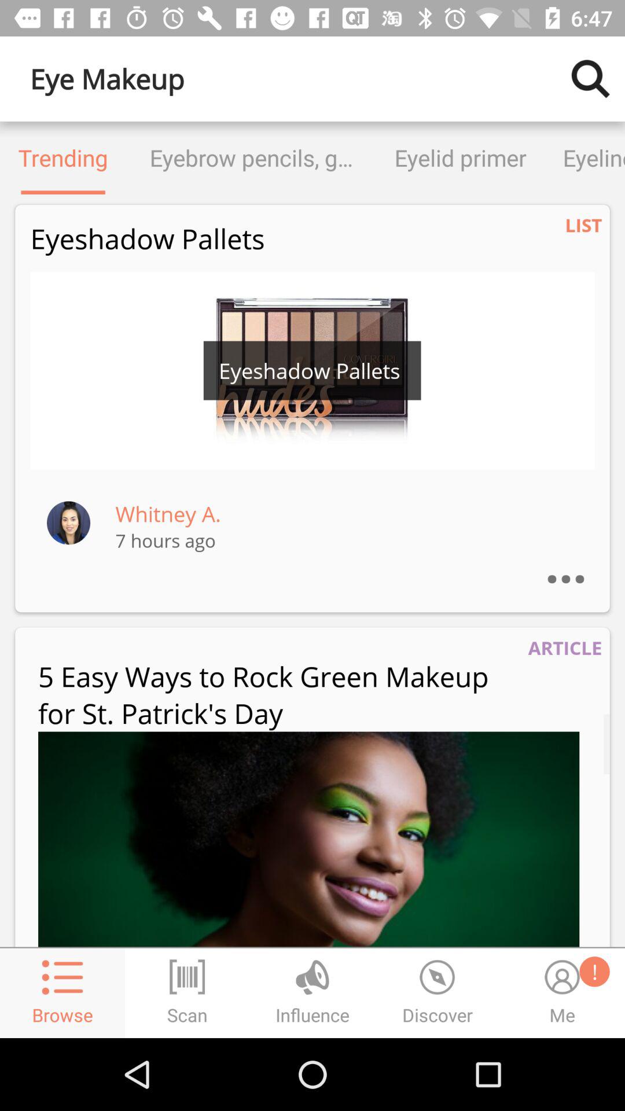  Describe the element at coordinates (312, 370) in the screenshot. I see `select the item below the eyeshadow pallets  item` at that location.